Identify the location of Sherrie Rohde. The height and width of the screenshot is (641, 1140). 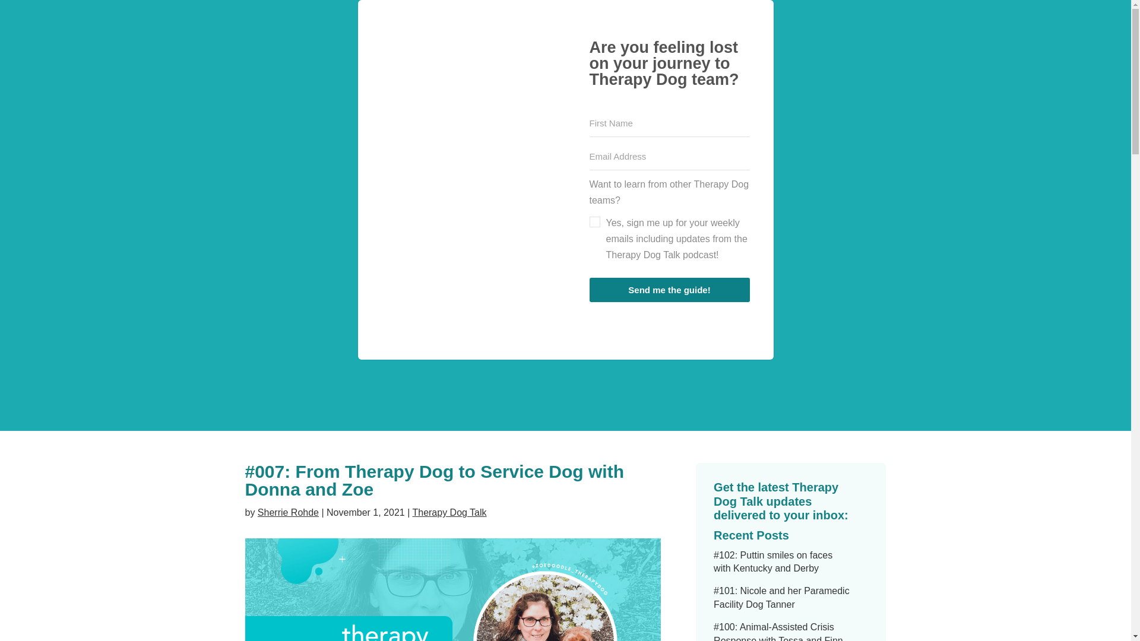
(288, 512).